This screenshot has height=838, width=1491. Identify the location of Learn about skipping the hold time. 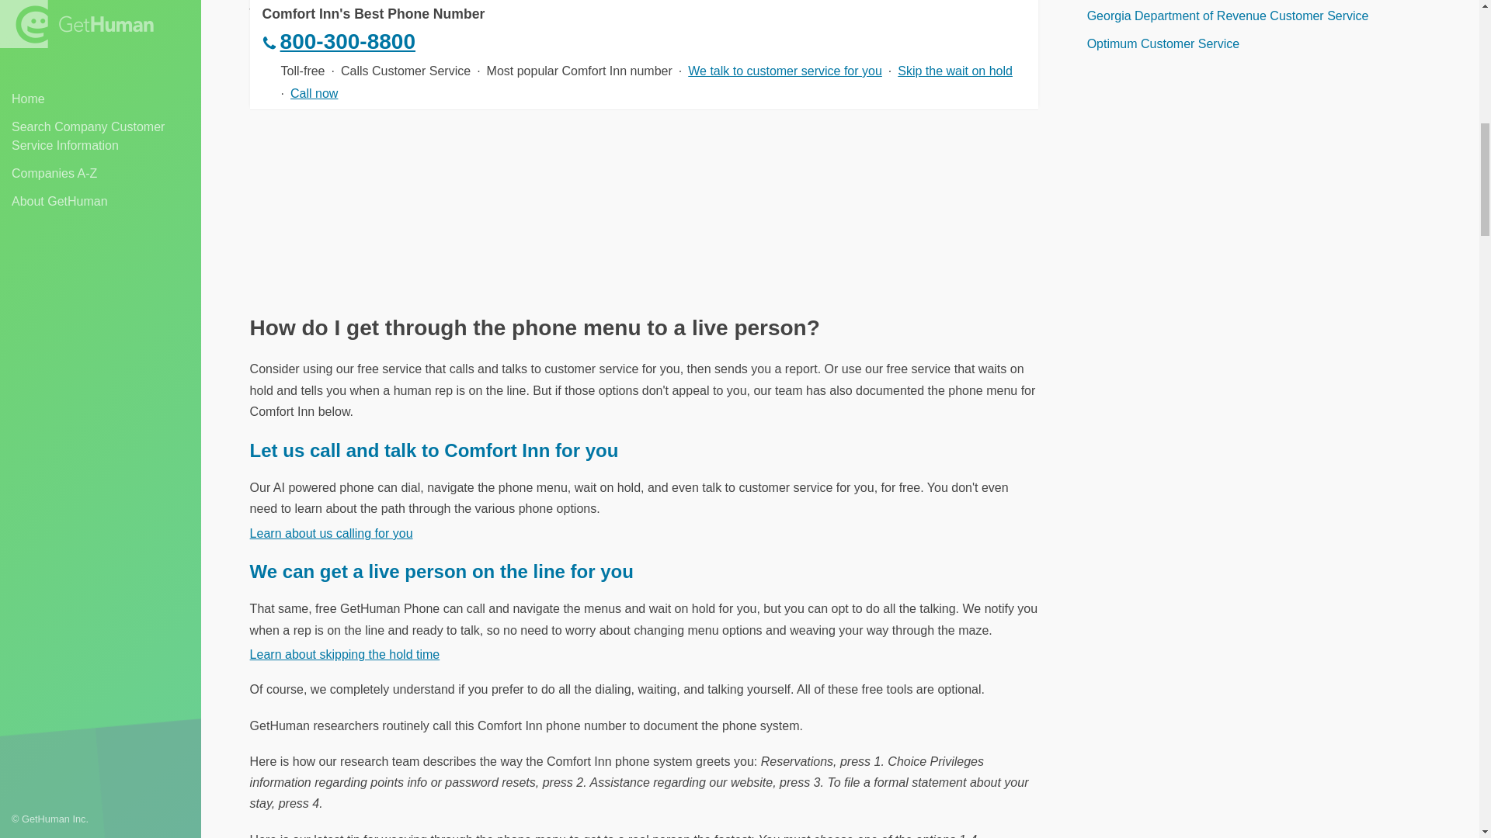
(345, 654).